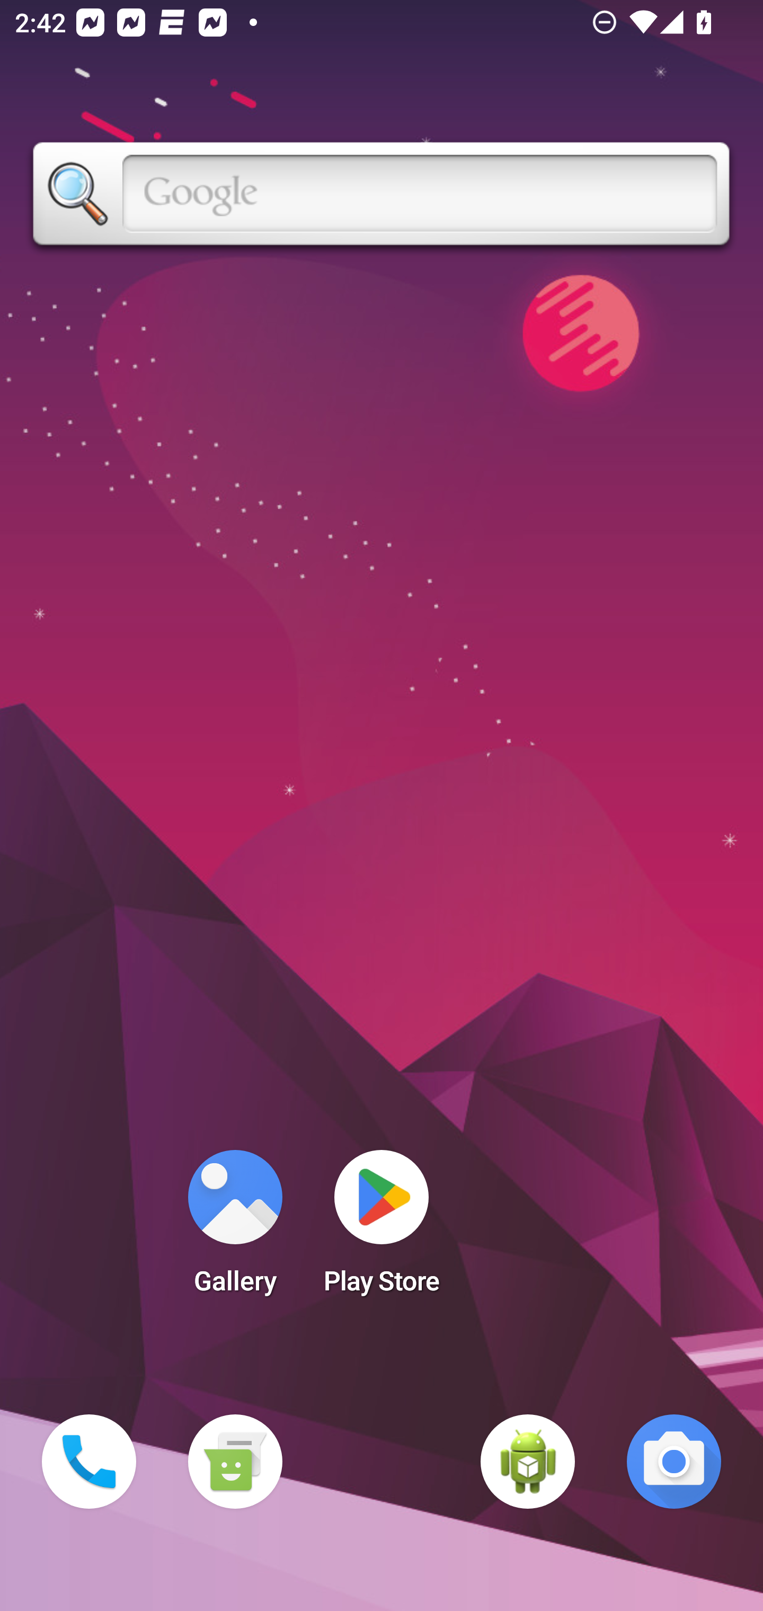 Image resolution: width=763 pixels, height=1611 pixels. What do you see at coordinates (89, 1462) in the screenshot?
I see `Phone` at bounding box center [89, 1462].